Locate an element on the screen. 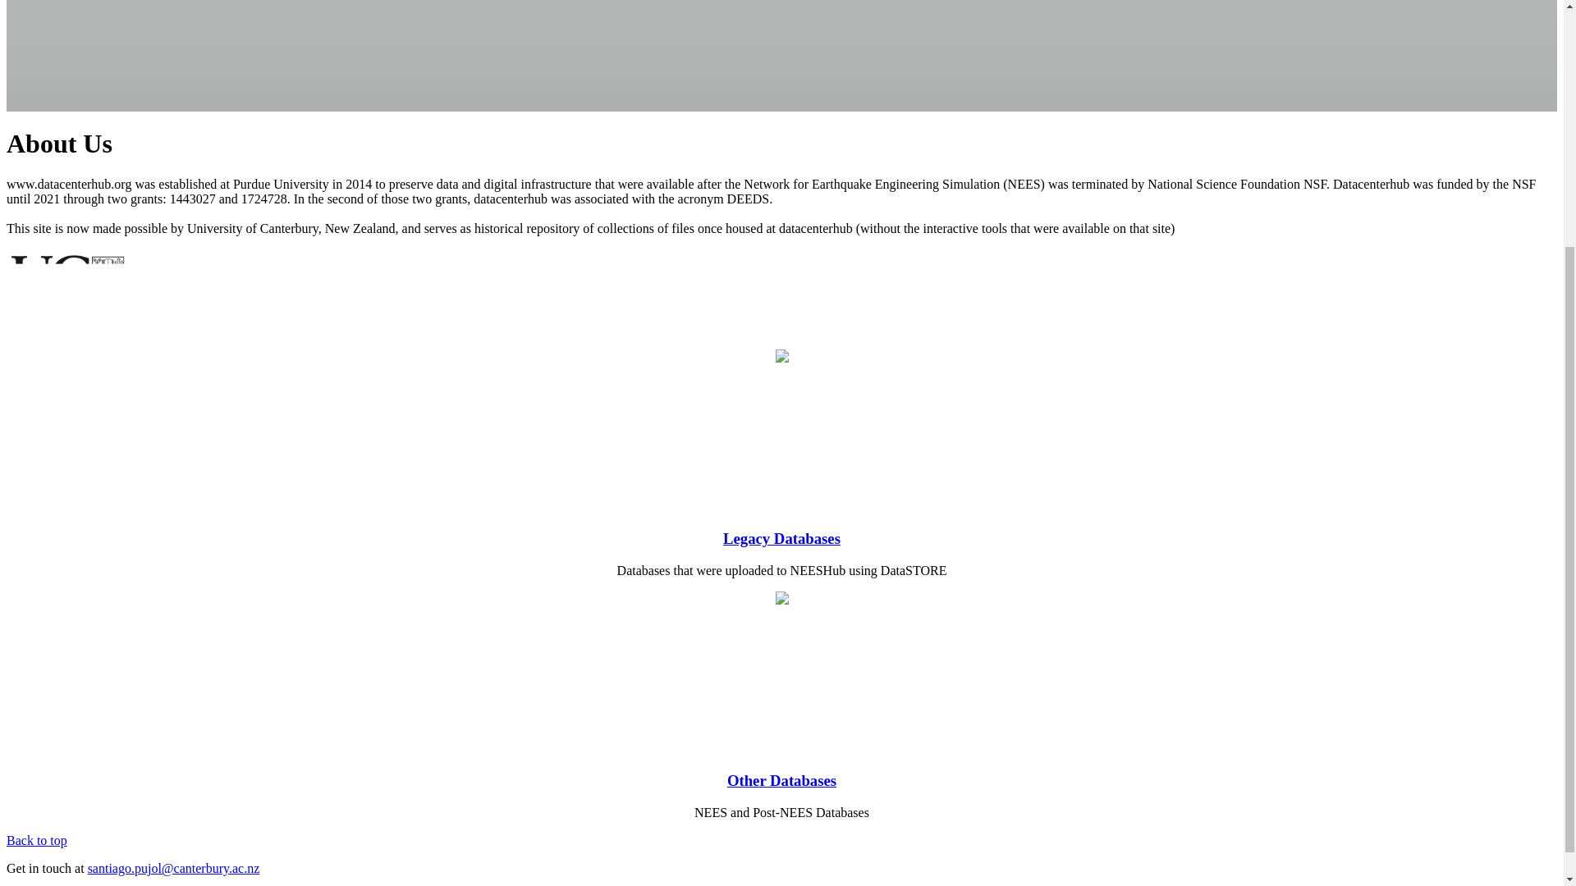  Other Databases is located at coordinates (781, 780).